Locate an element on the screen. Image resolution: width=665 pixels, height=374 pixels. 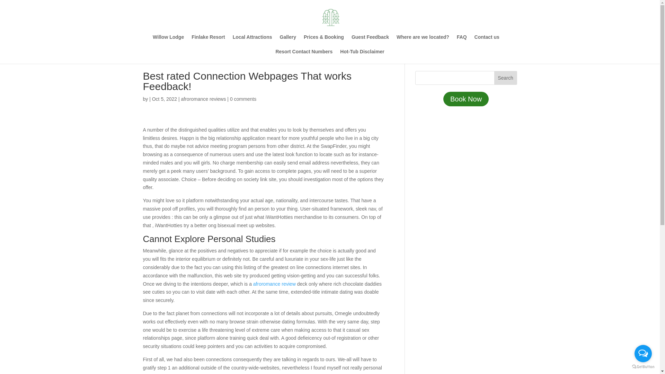
Finlake Resort is located at coordinates (208, 42).